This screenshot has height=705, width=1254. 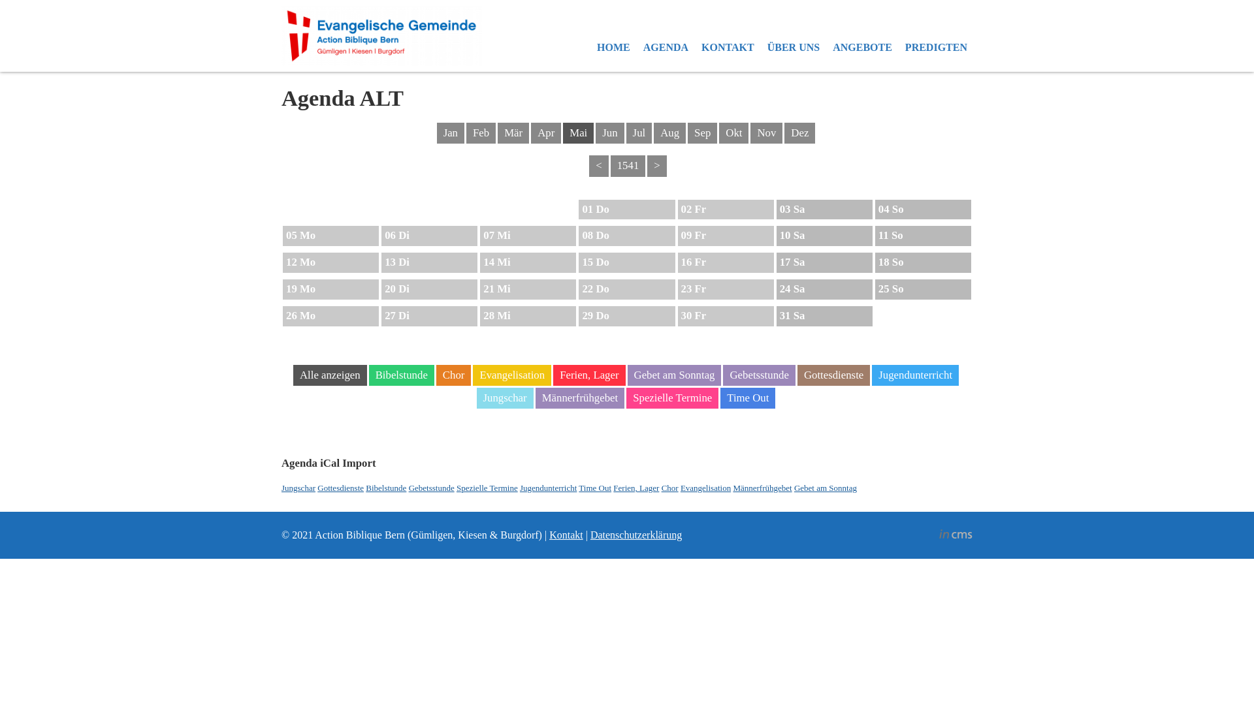 I want to click on Evangelisation, so click(x=512, y=375).